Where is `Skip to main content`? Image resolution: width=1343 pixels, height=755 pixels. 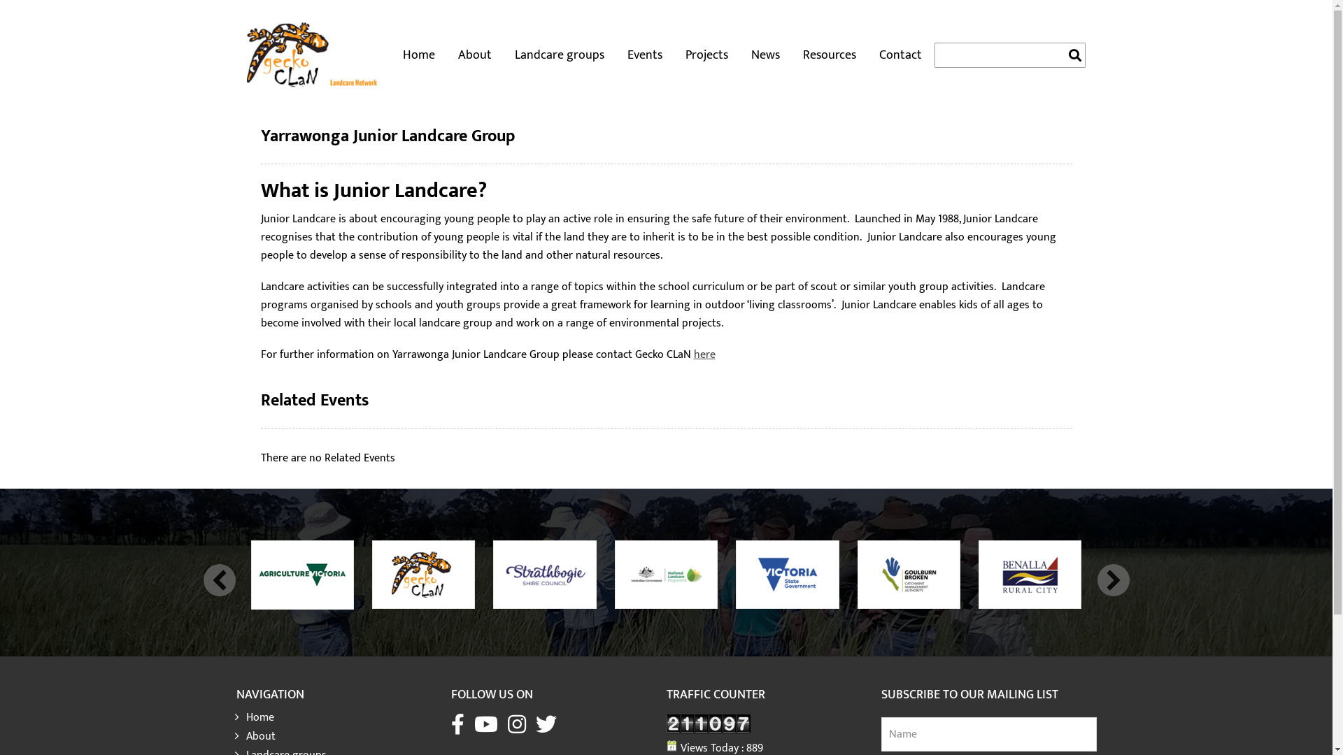 Skip to main content is located at coordinates (14, 0).